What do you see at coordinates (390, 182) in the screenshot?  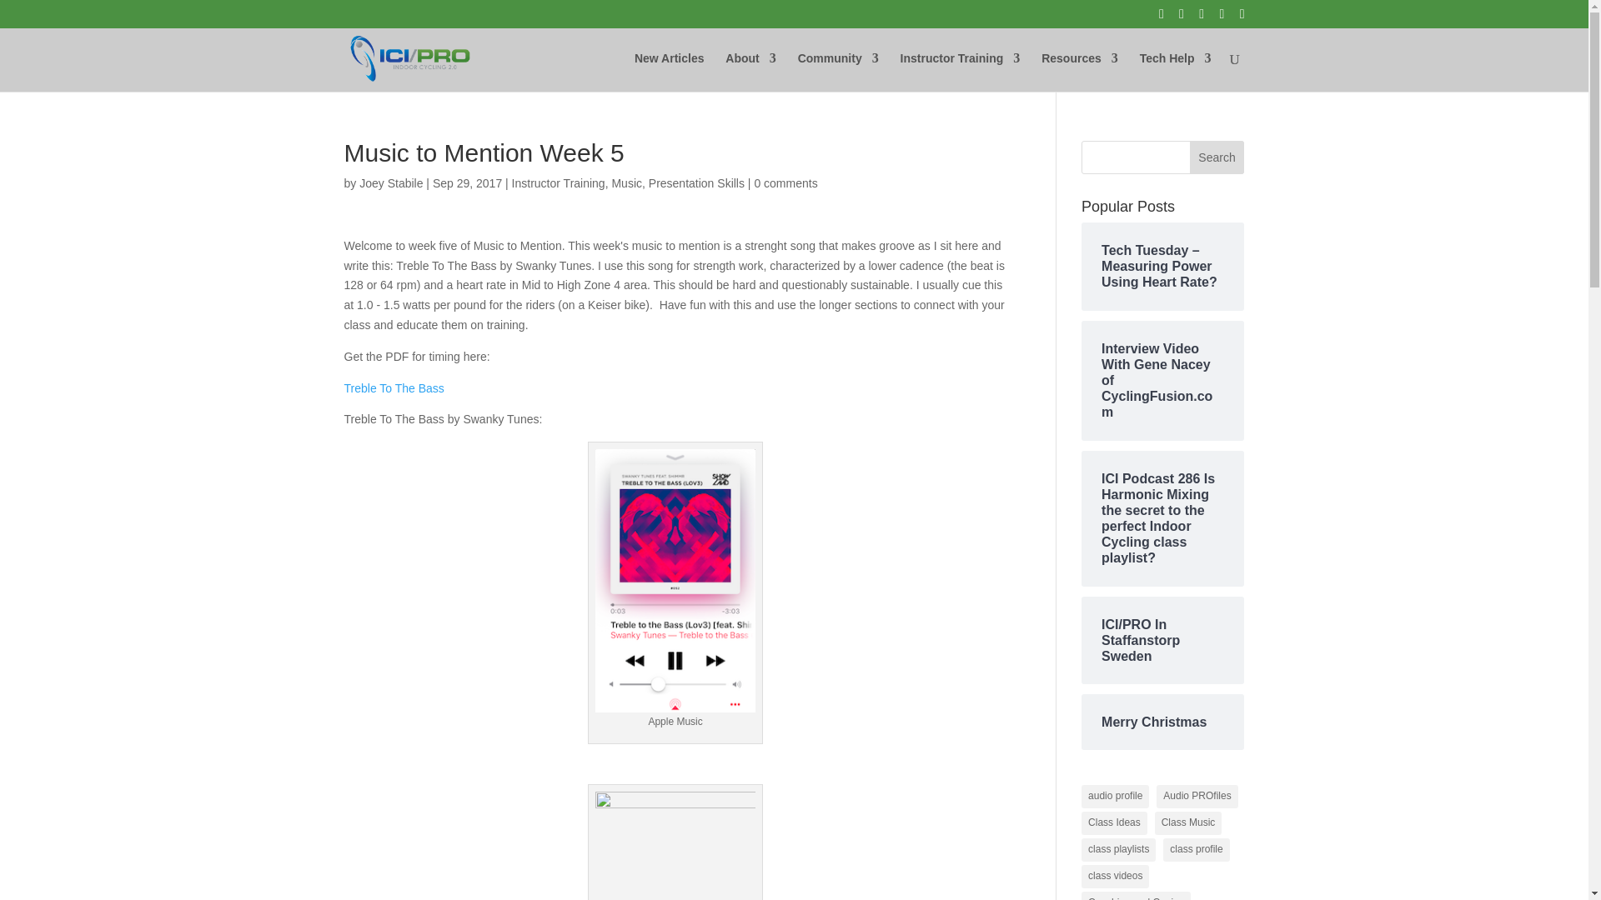 I see `Joey Stabile` at bounding box center [390, 182].